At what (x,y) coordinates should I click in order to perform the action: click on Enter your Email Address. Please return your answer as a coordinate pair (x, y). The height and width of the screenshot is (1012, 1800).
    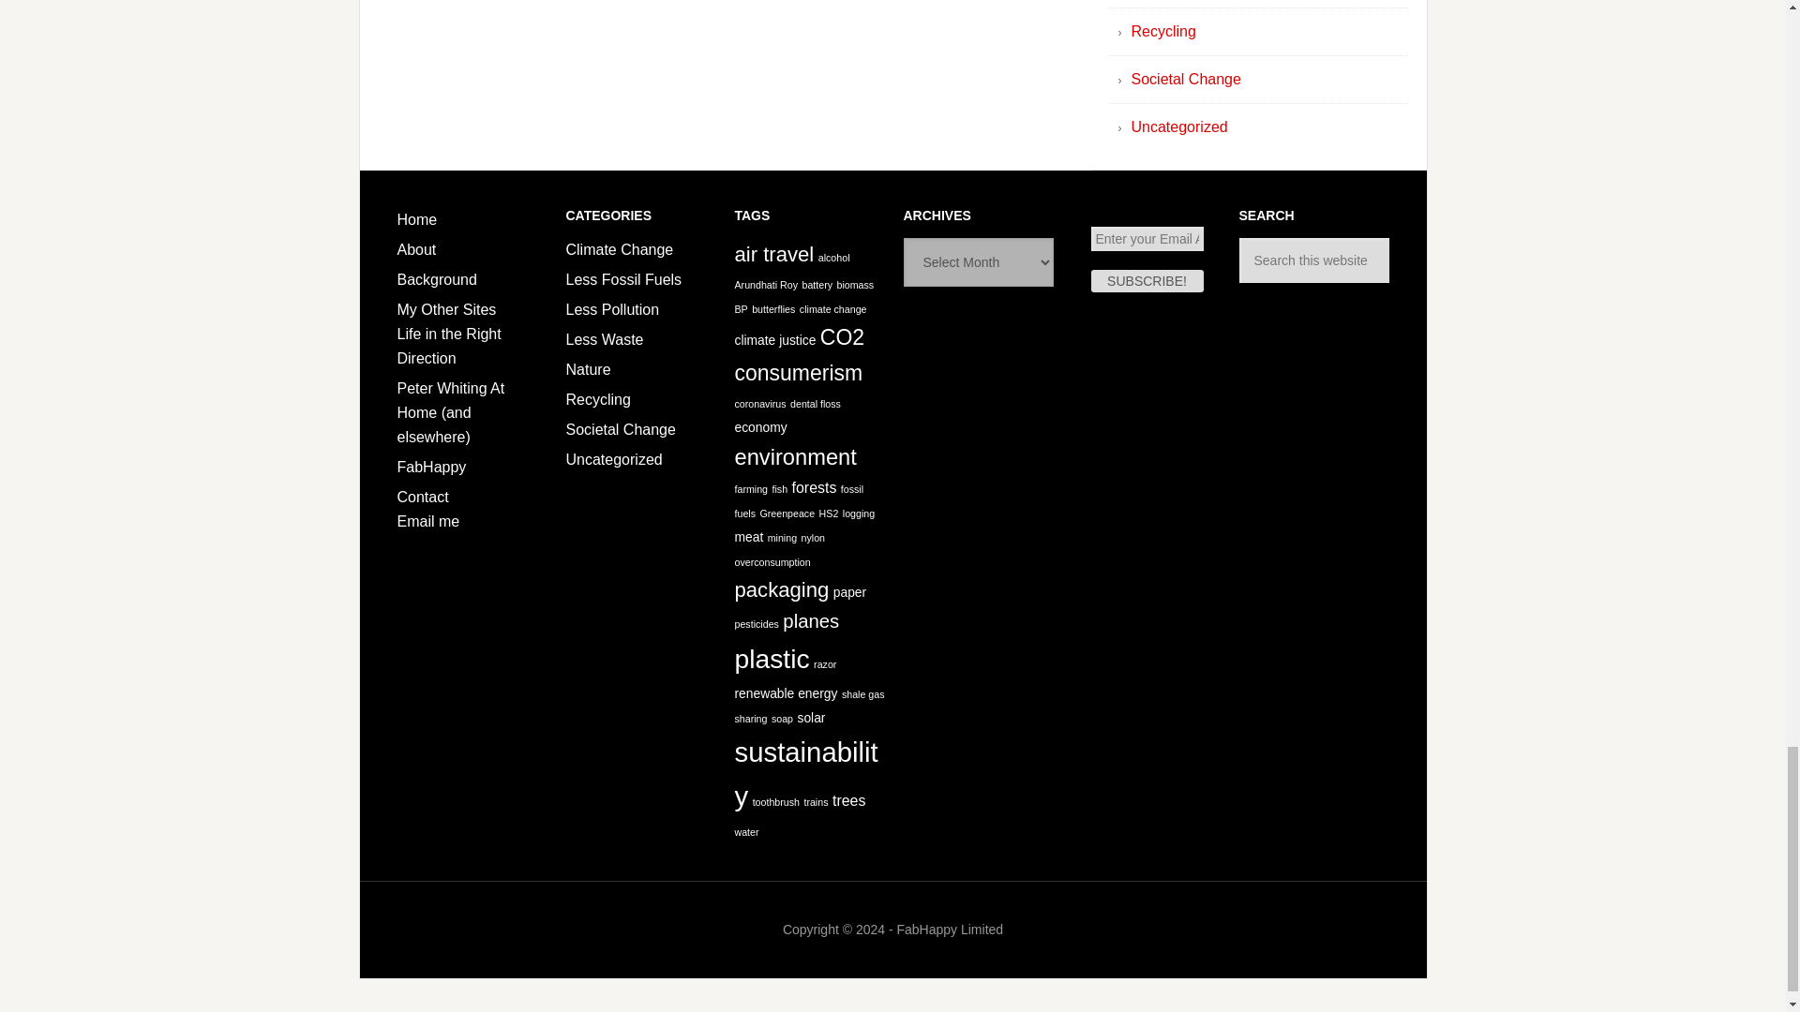
    Looking at the image, I should click on (1147, 238).